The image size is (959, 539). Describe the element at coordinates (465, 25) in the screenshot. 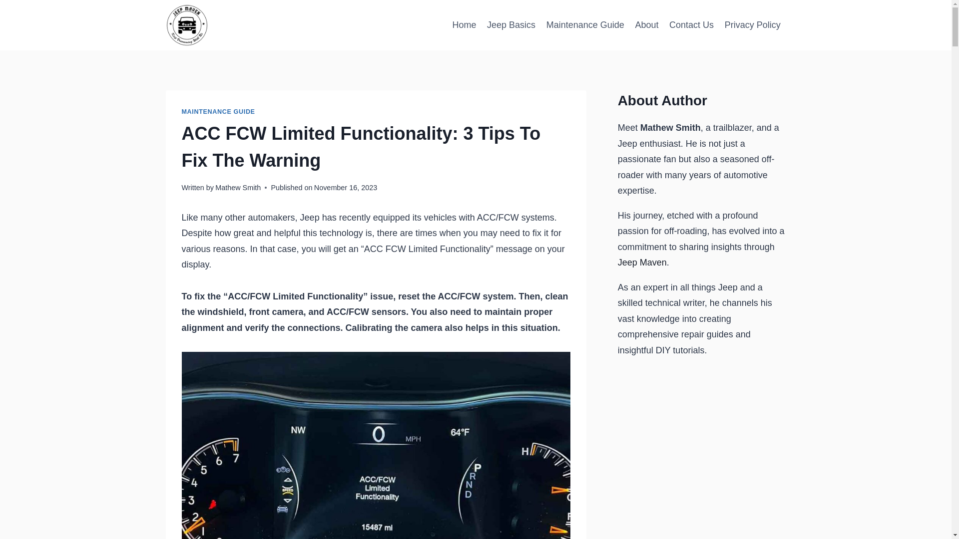

I see `Home` at that location.